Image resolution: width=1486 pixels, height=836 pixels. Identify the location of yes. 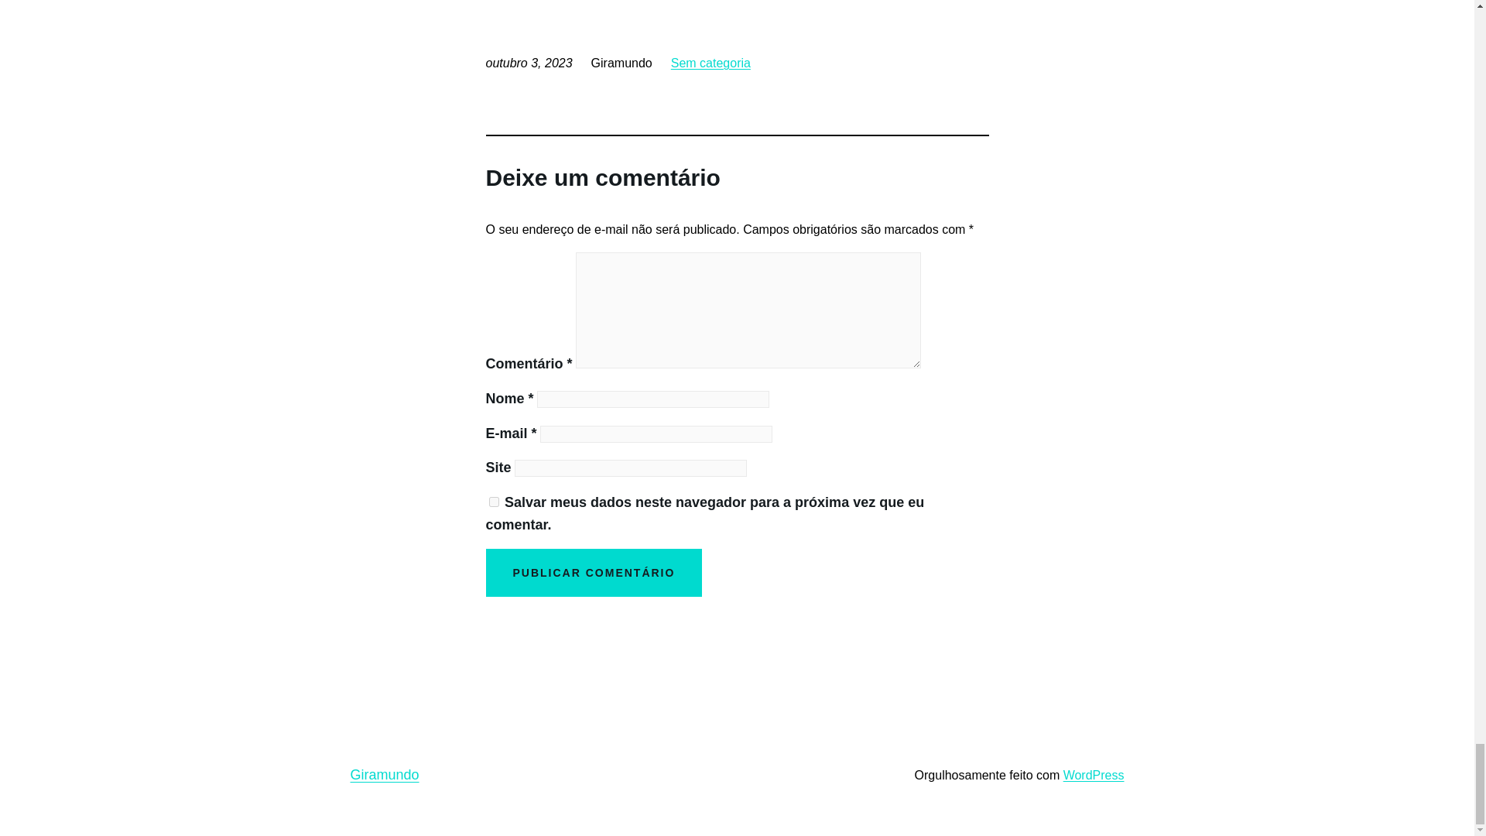
(494, 502).